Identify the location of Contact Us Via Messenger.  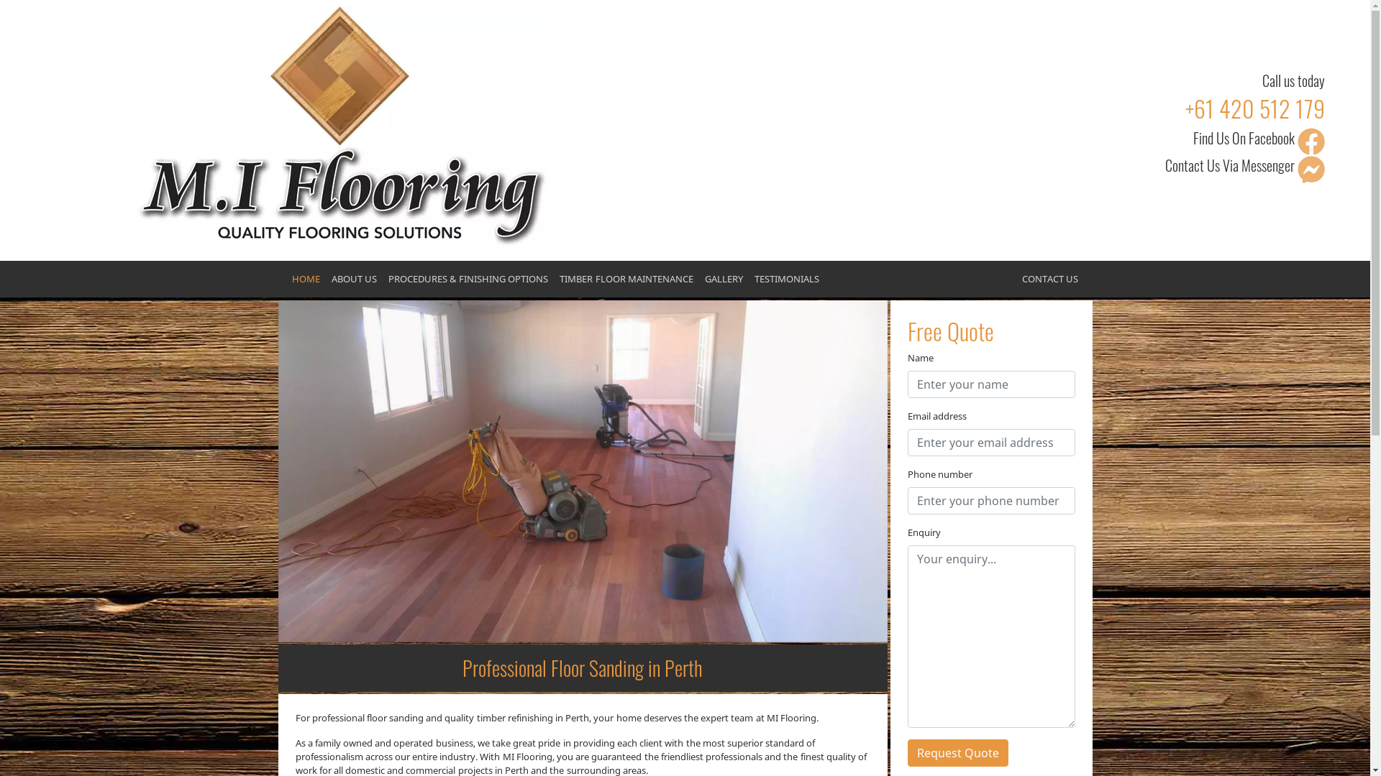
(1311, 168).